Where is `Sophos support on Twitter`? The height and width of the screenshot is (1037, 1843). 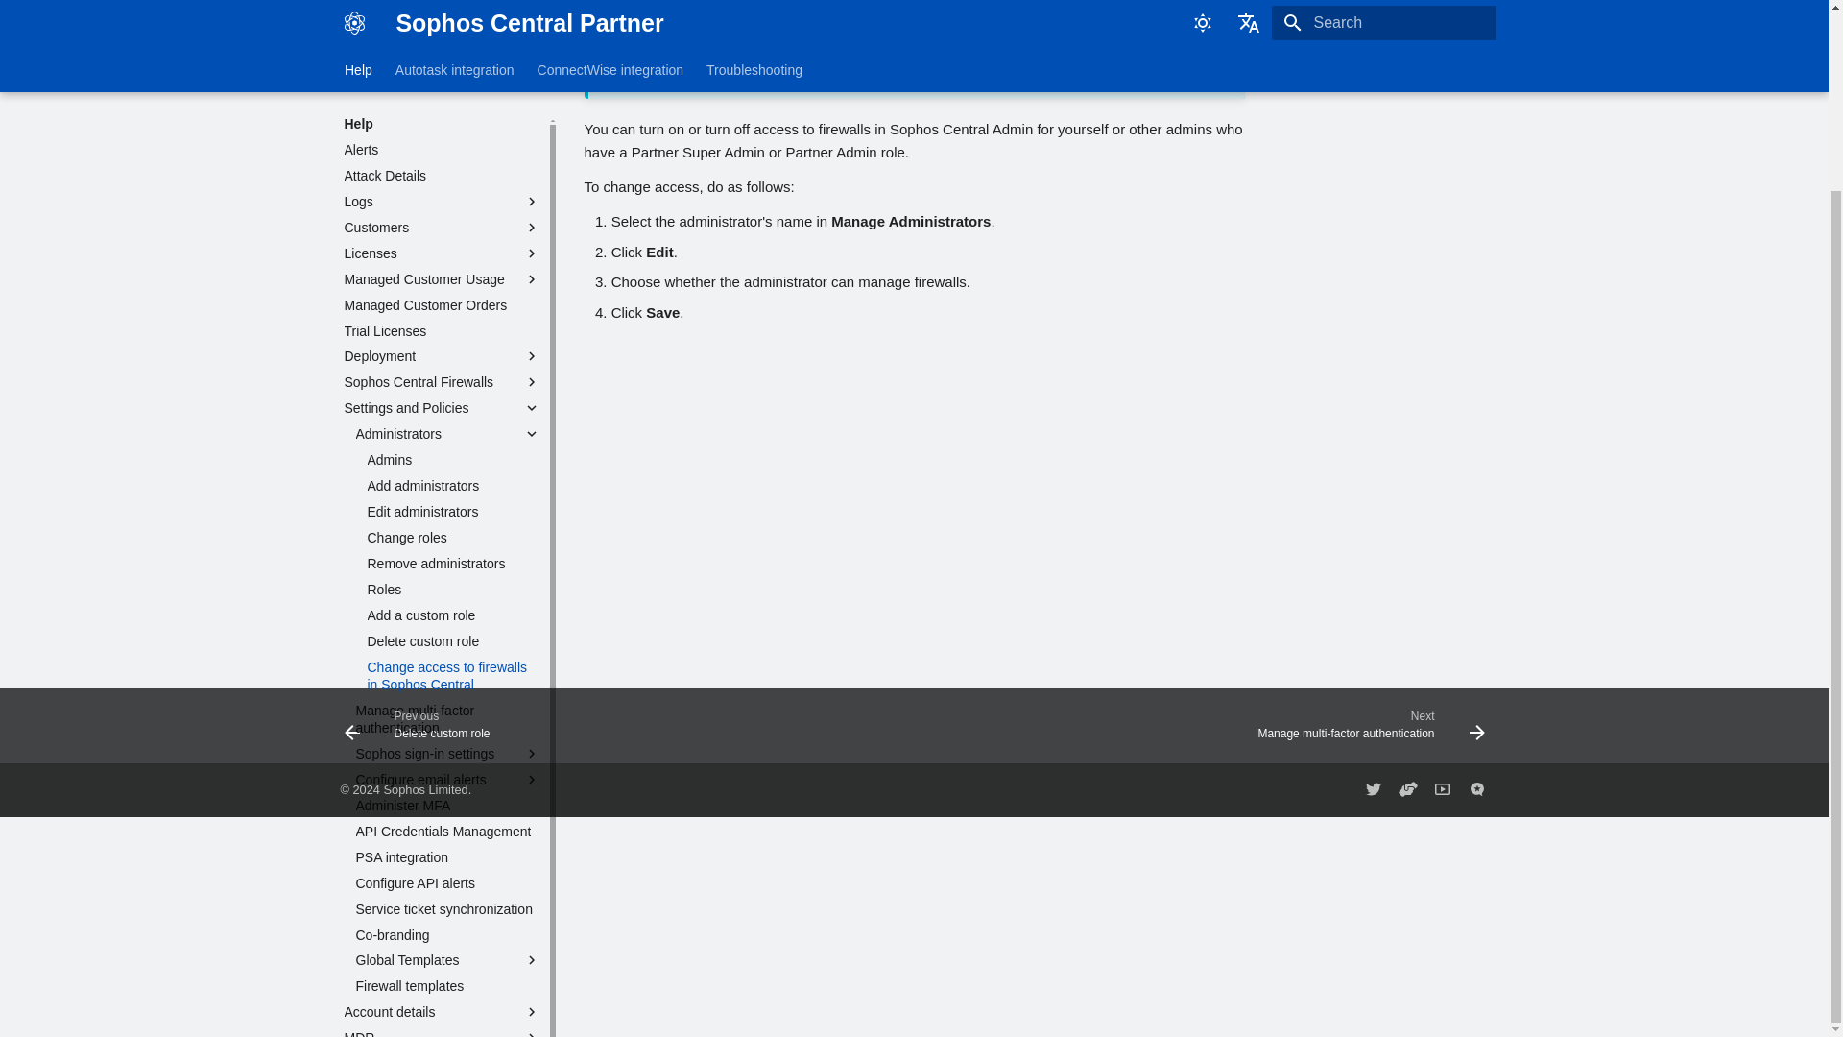 Sophos support on Twitter is located at coordinates (1372, 789).